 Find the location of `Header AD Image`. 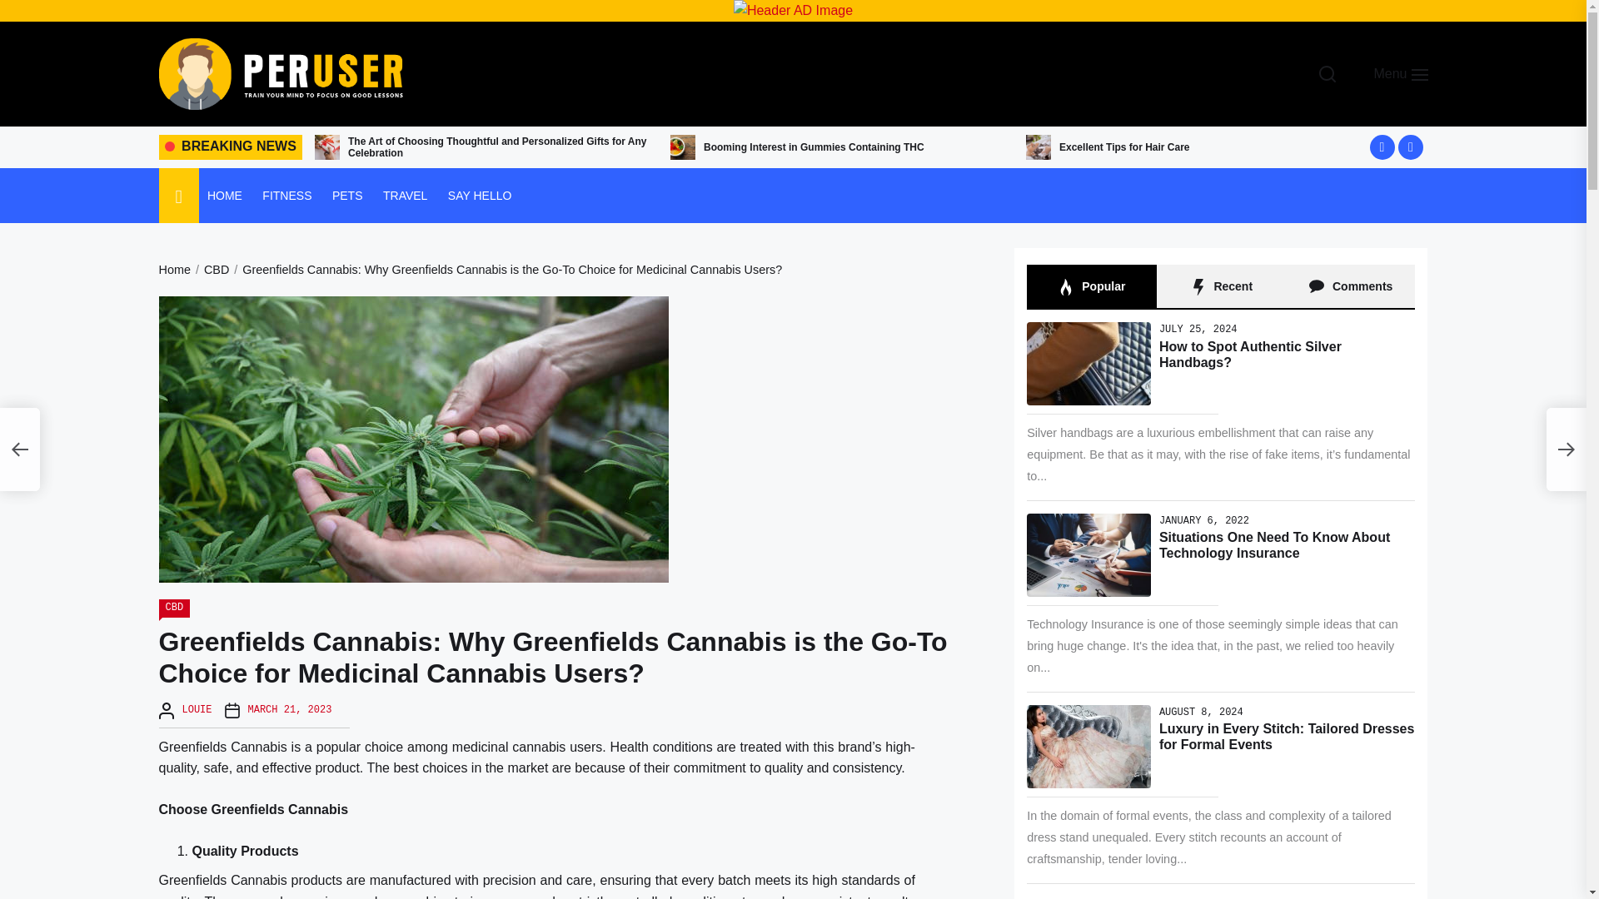

Header AD Image is located at coordinates (793, 10).